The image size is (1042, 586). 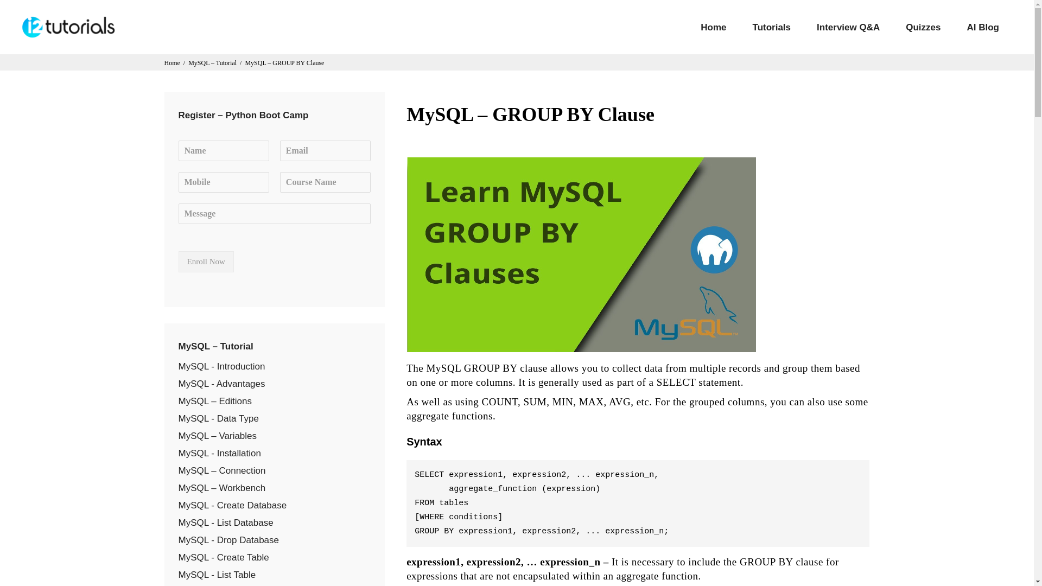 I want to click on Quizzes, so click(x=923, y=27).